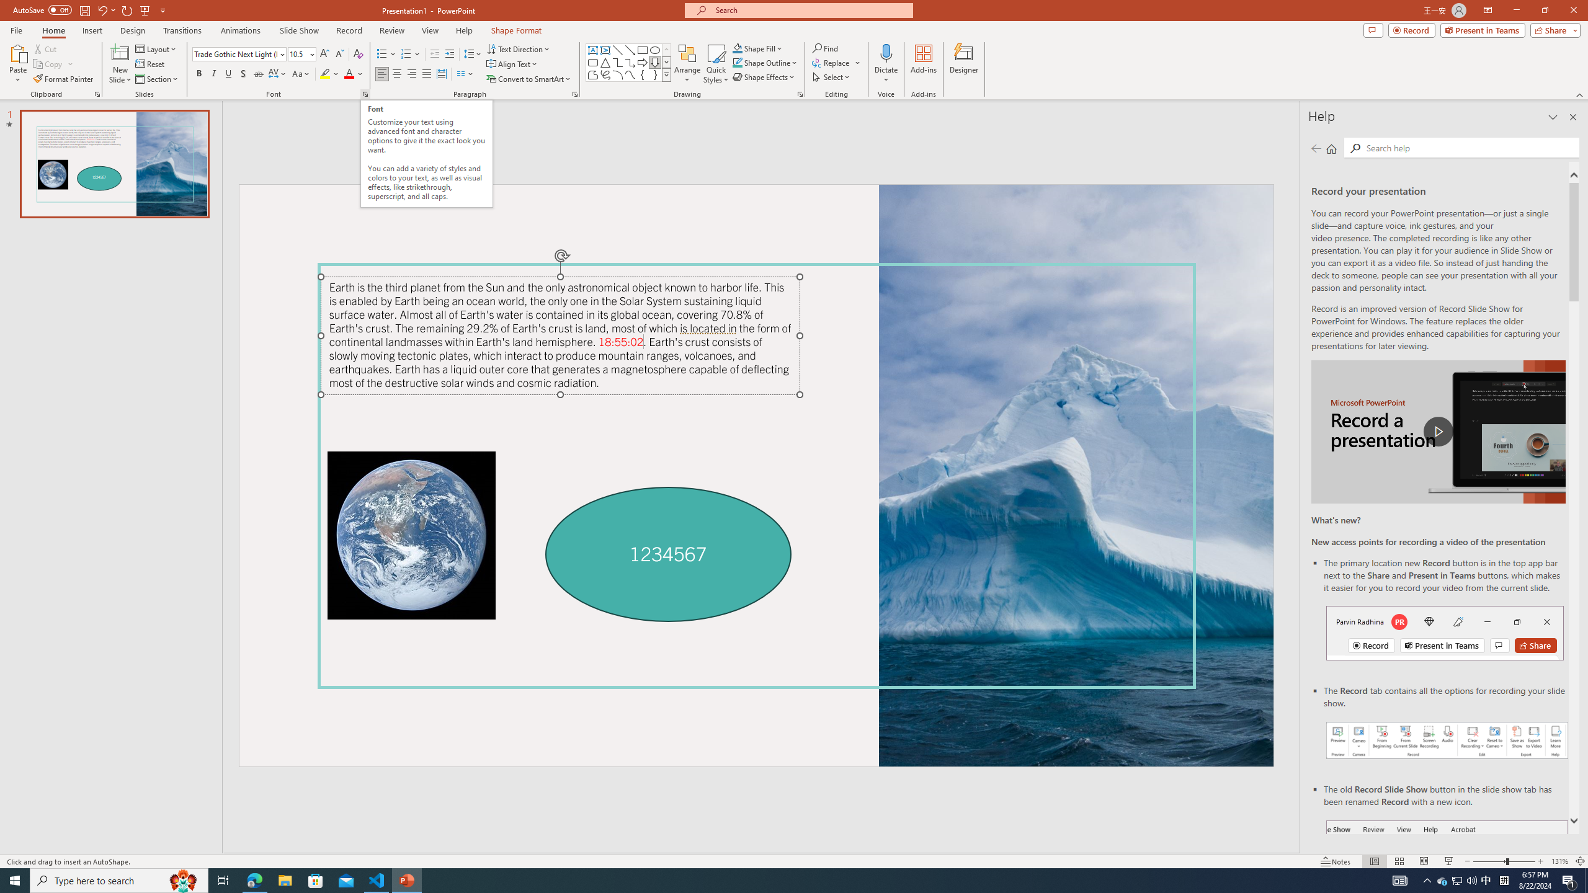 This screenshot has width=1588, height=893. Describe the element at coordinates (737, 48) in the screenshot. I see `Shape Fill Aqua, Accent 2` at that location.